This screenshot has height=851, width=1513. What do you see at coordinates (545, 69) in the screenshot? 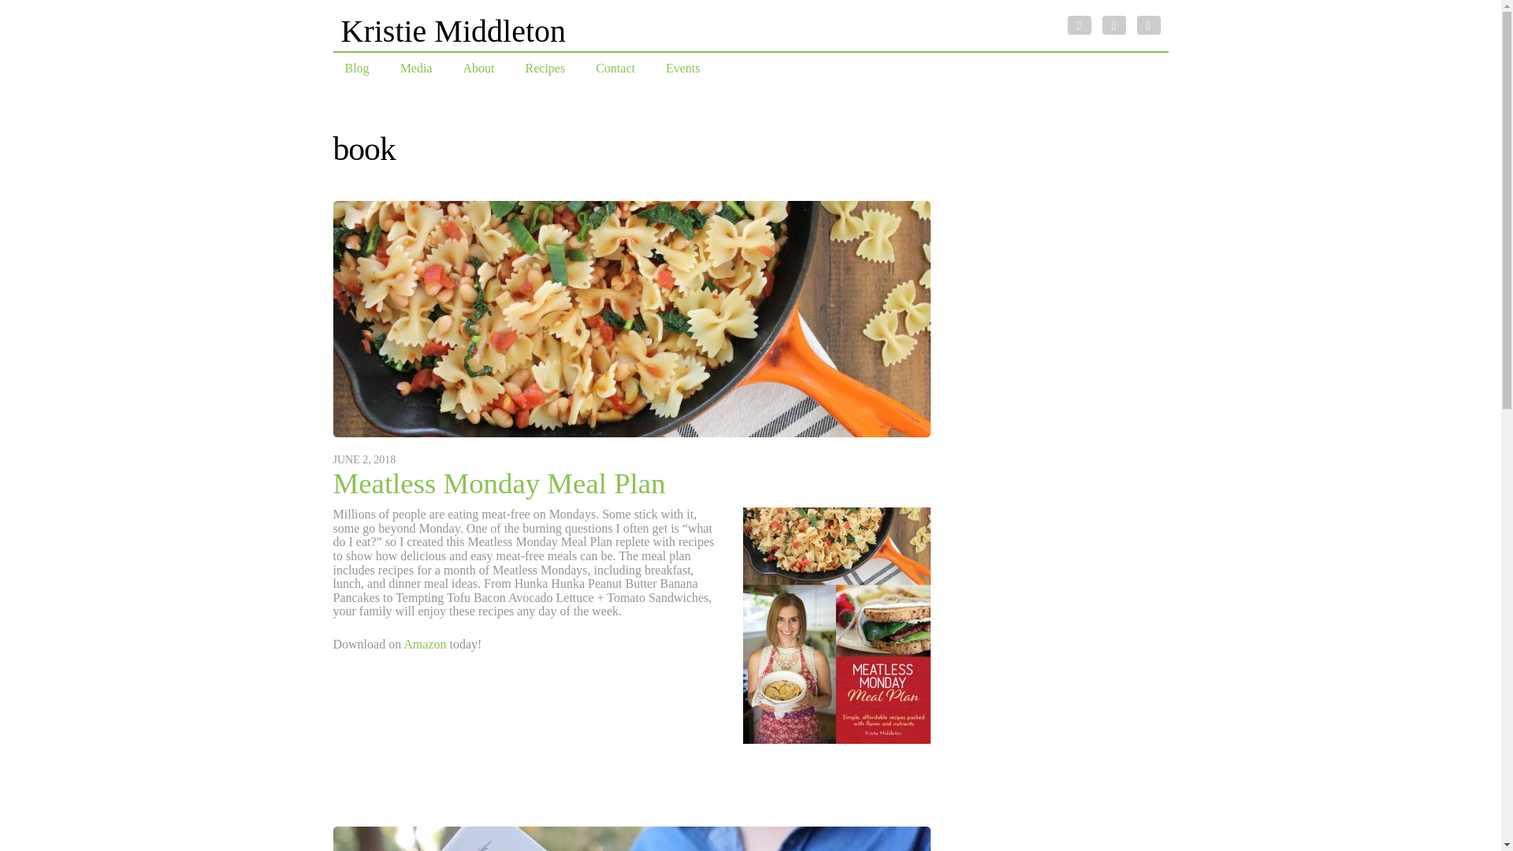
I see `Recipes` at bounding box center [545, 69].